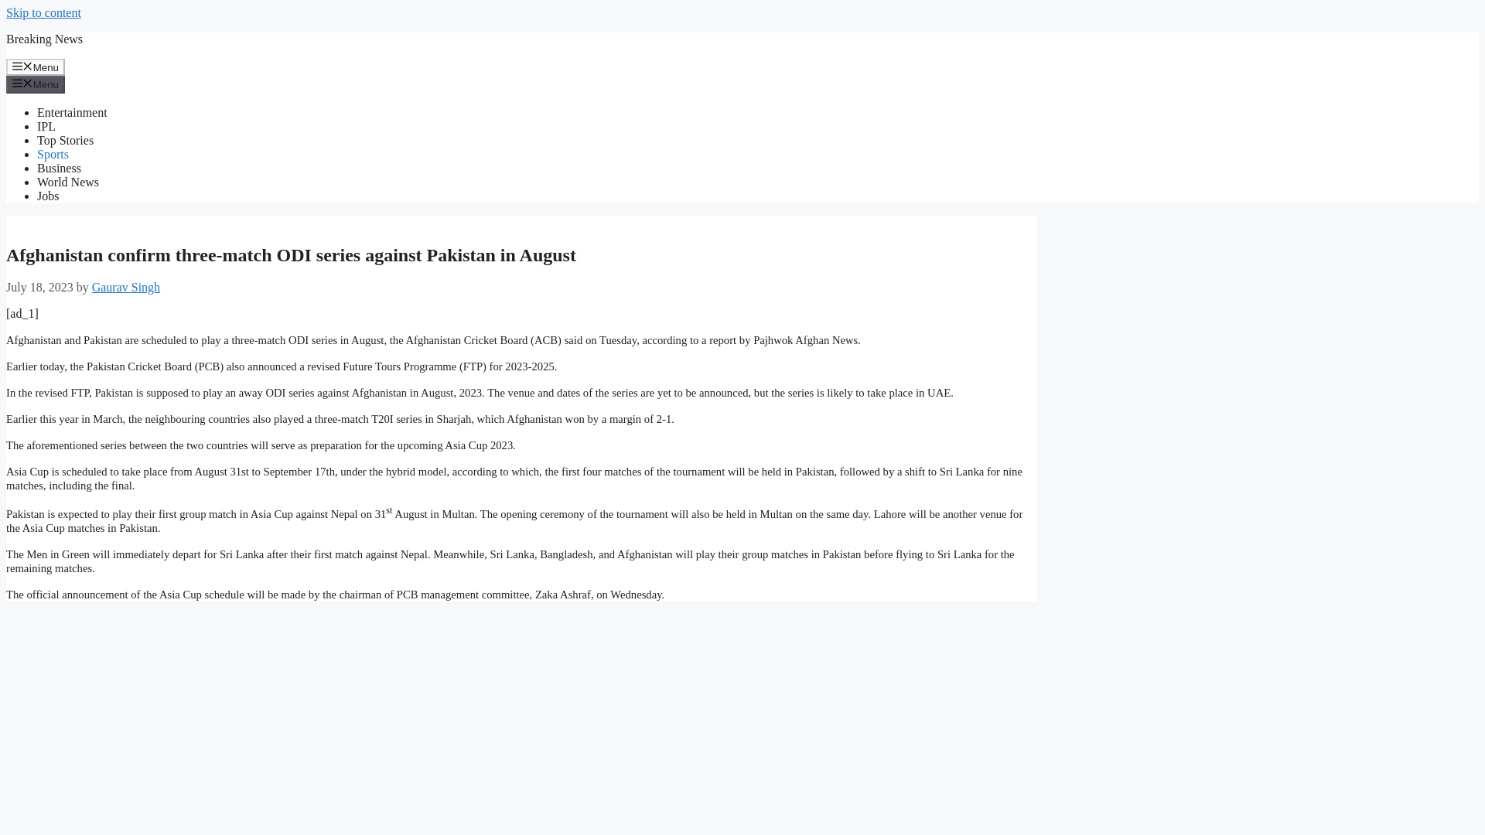  I want to click on Menu, so click(36, 83).